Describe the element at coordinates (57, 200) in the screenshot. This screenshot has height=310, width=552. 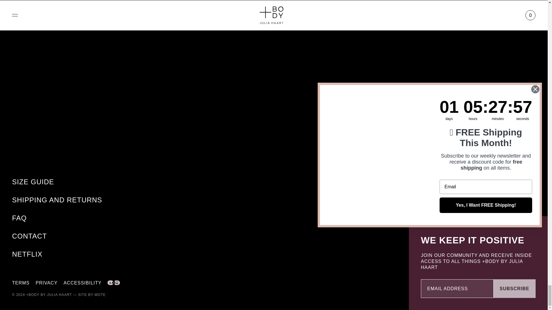
I see `SHIPPING AND RETURNS` at that location.